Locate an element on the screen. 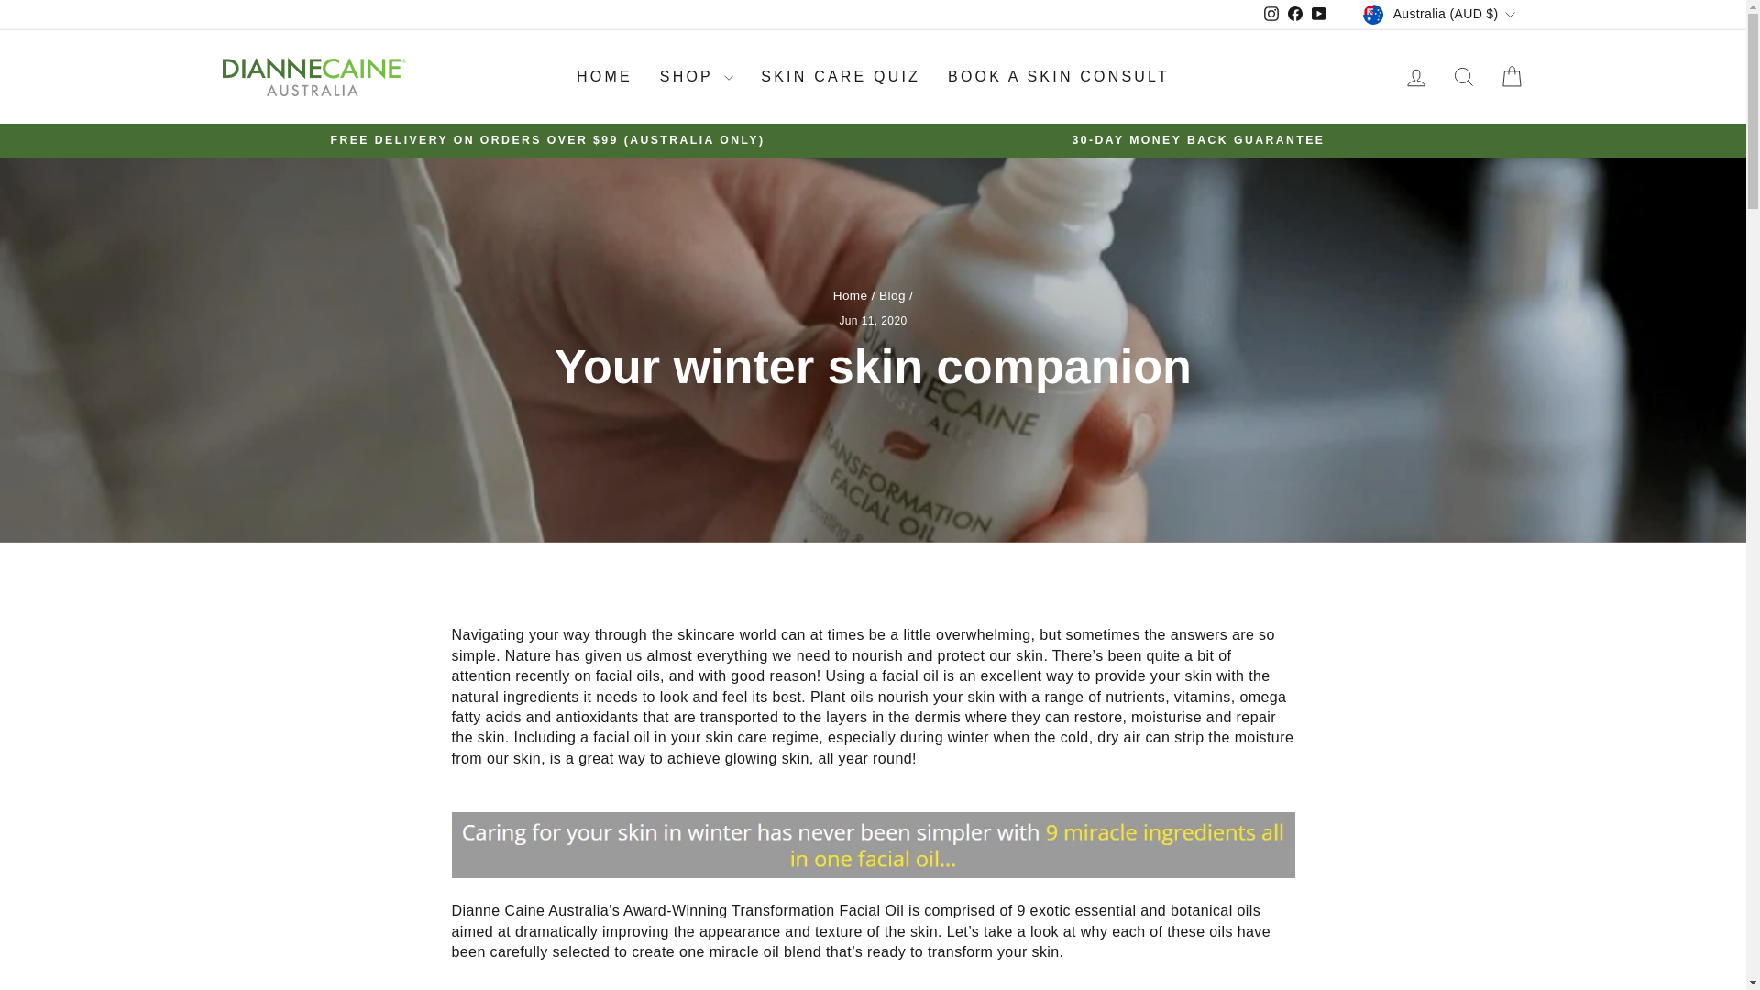  Dianne Caine Australia  on Facebook is located at coordinates (1294, 15).